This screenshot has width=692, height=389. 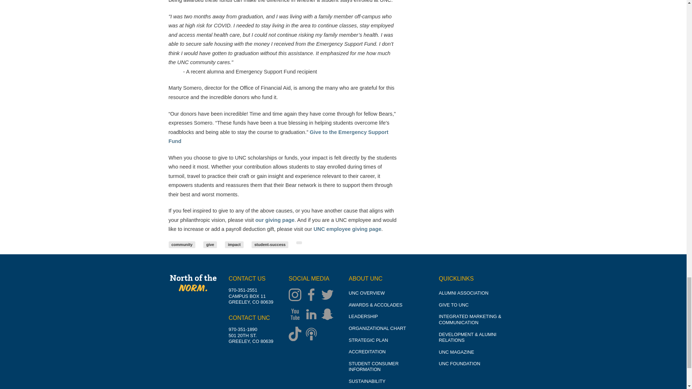 I want to click on Twitter, so click(x=329, y=295).